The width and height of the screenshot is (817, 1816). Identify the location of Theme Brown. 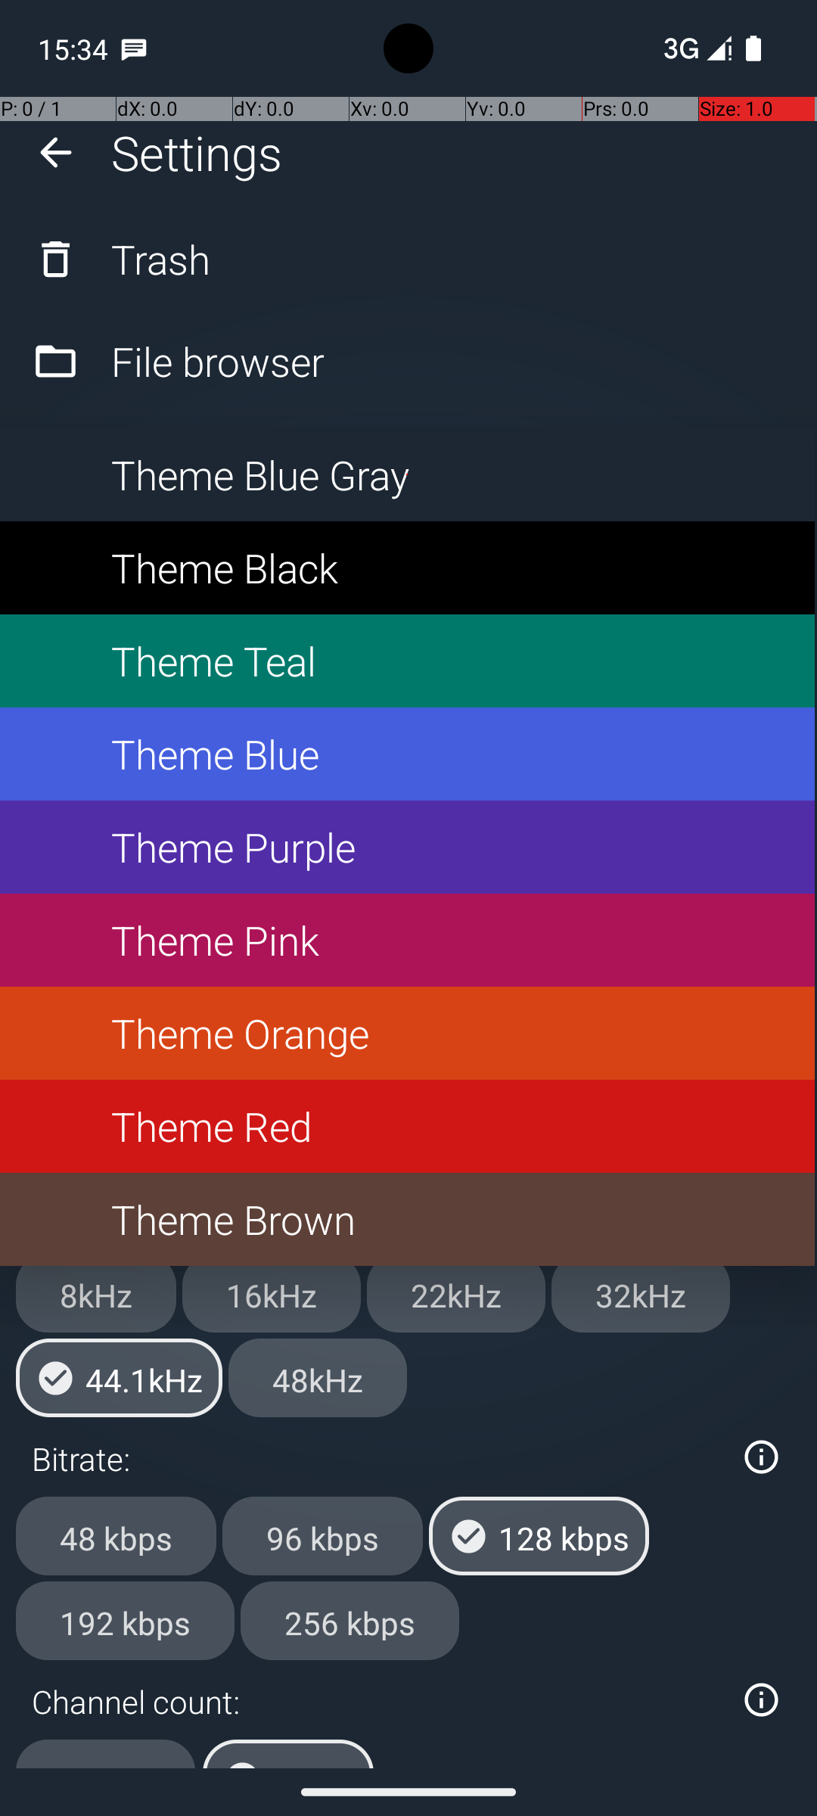
(407, 1220).